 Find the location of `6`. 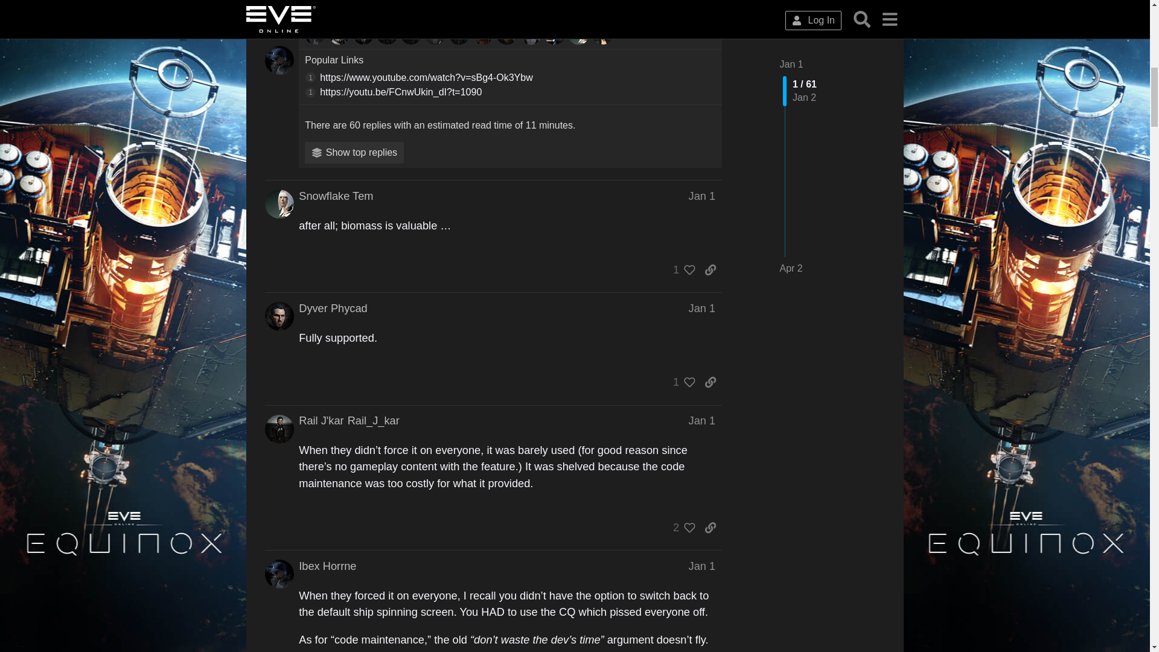

6 is located at coordinates (389, 34).